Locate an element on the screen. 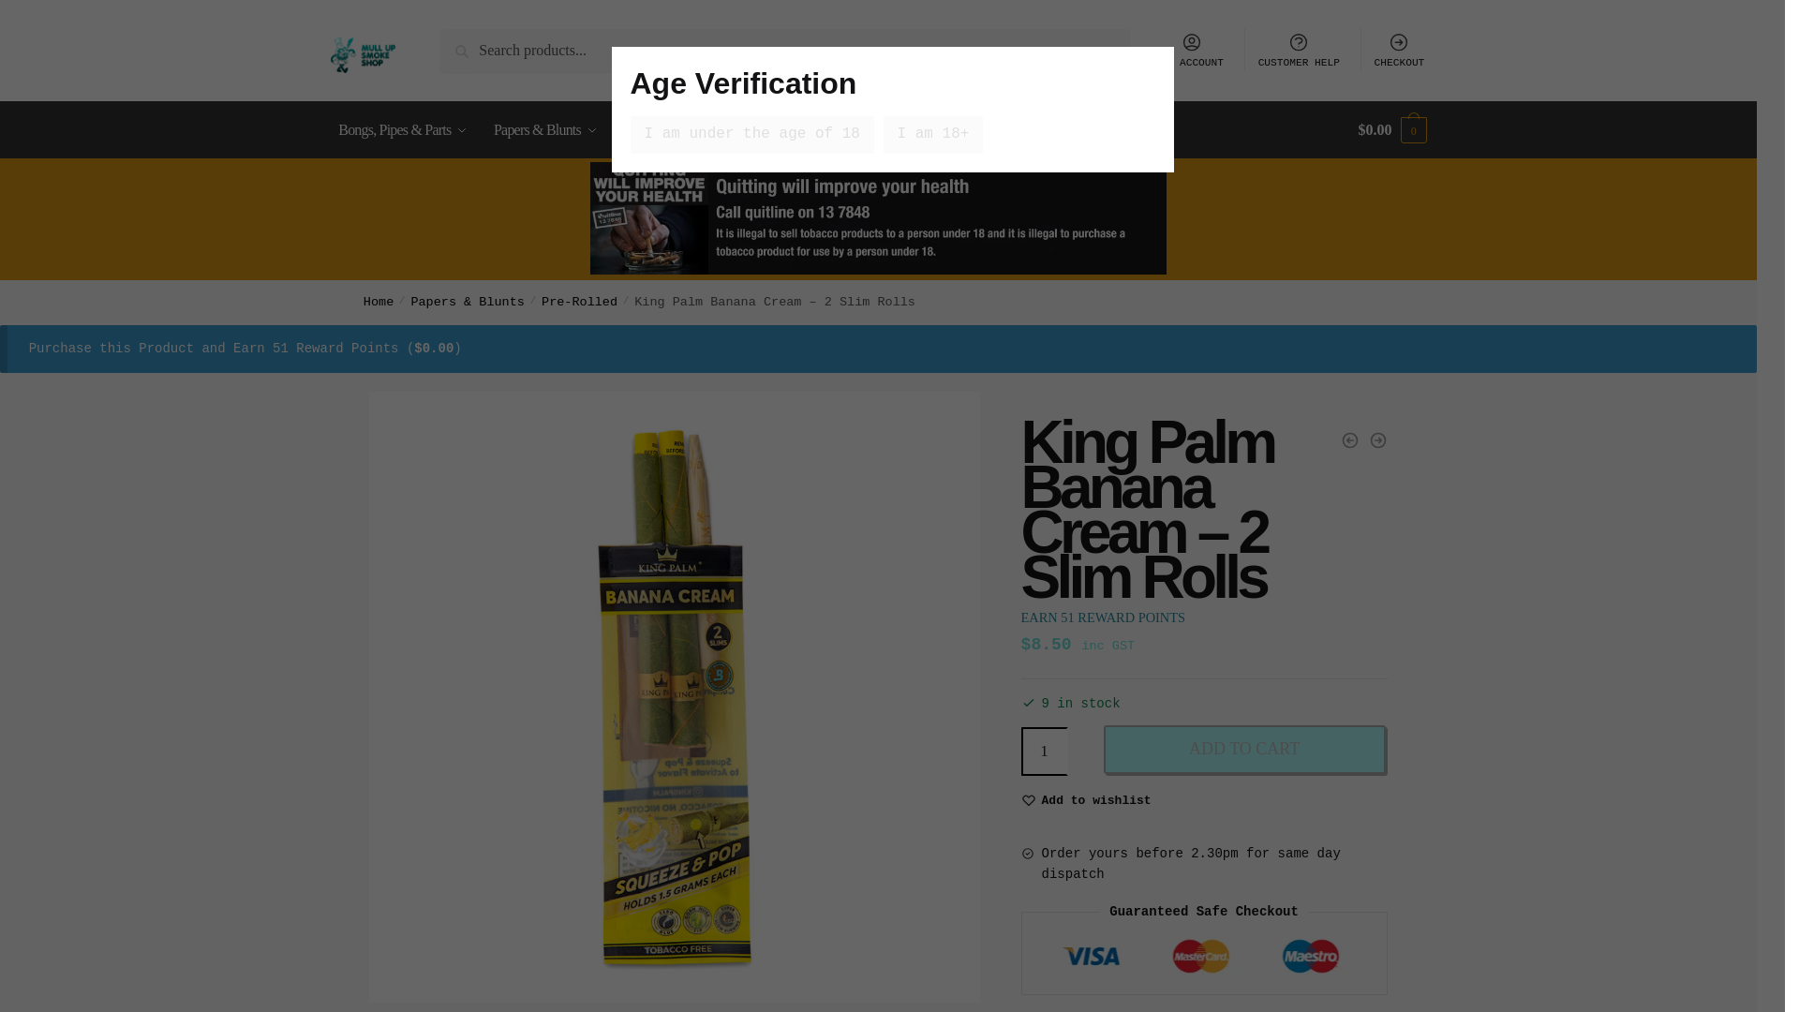 The width and height of the screenshot is (1799, 1012). Search is located at coordinates (467, 42).